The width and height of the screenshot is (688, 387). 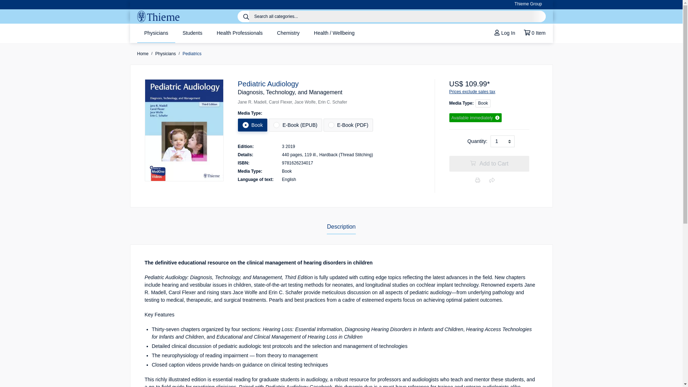 I want to click on Thieme Group, so click(x=528, y=4).